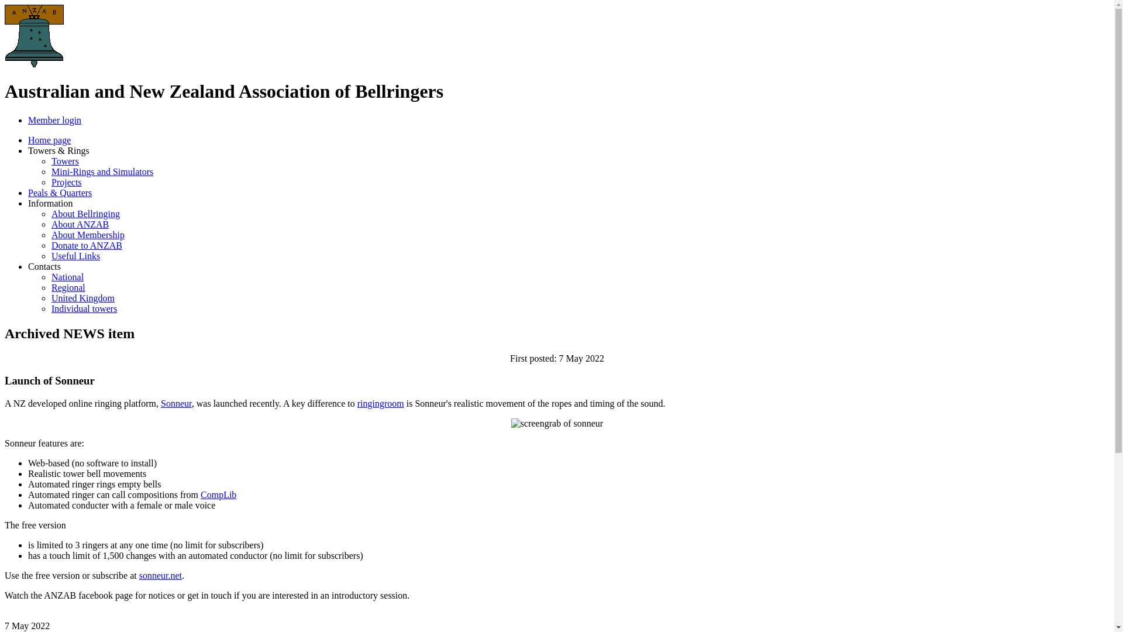  What do you see at coordinates (55, 121) in the screenshot?
I see `Member login` at bounding box center [55, 121].